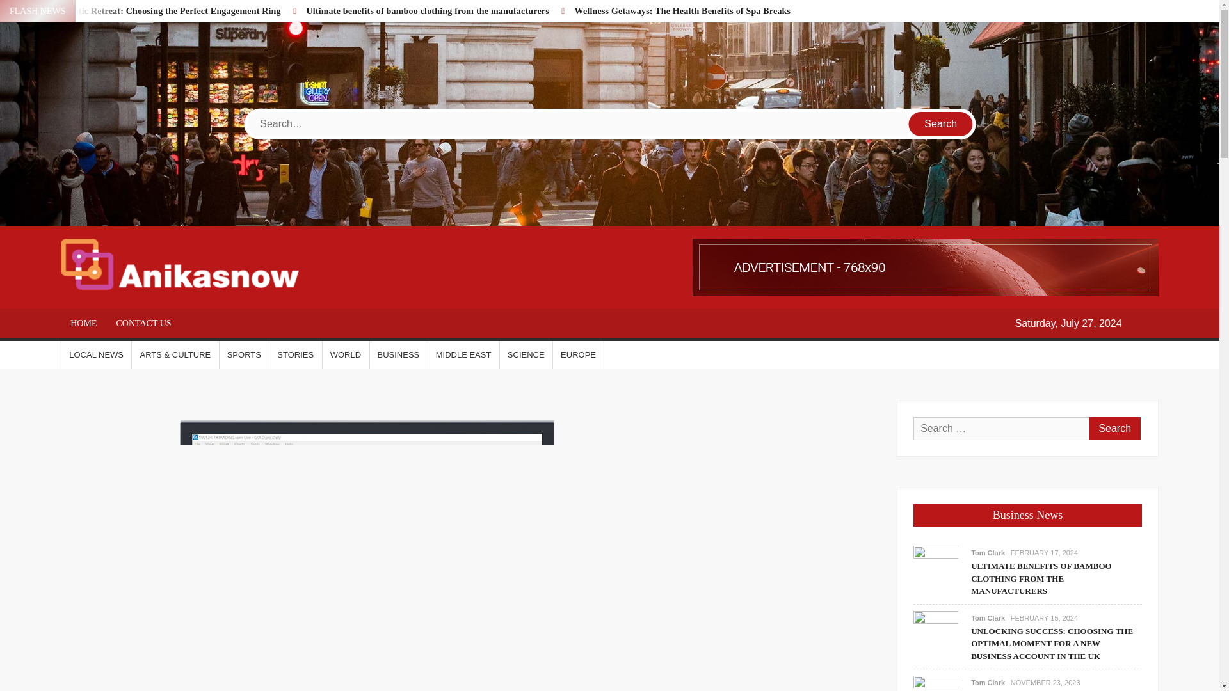 The width and height of the screenshot is (1229, 691). Describe the element at coordinates (941, 123) in the screenshot. I see `Search` at that location.